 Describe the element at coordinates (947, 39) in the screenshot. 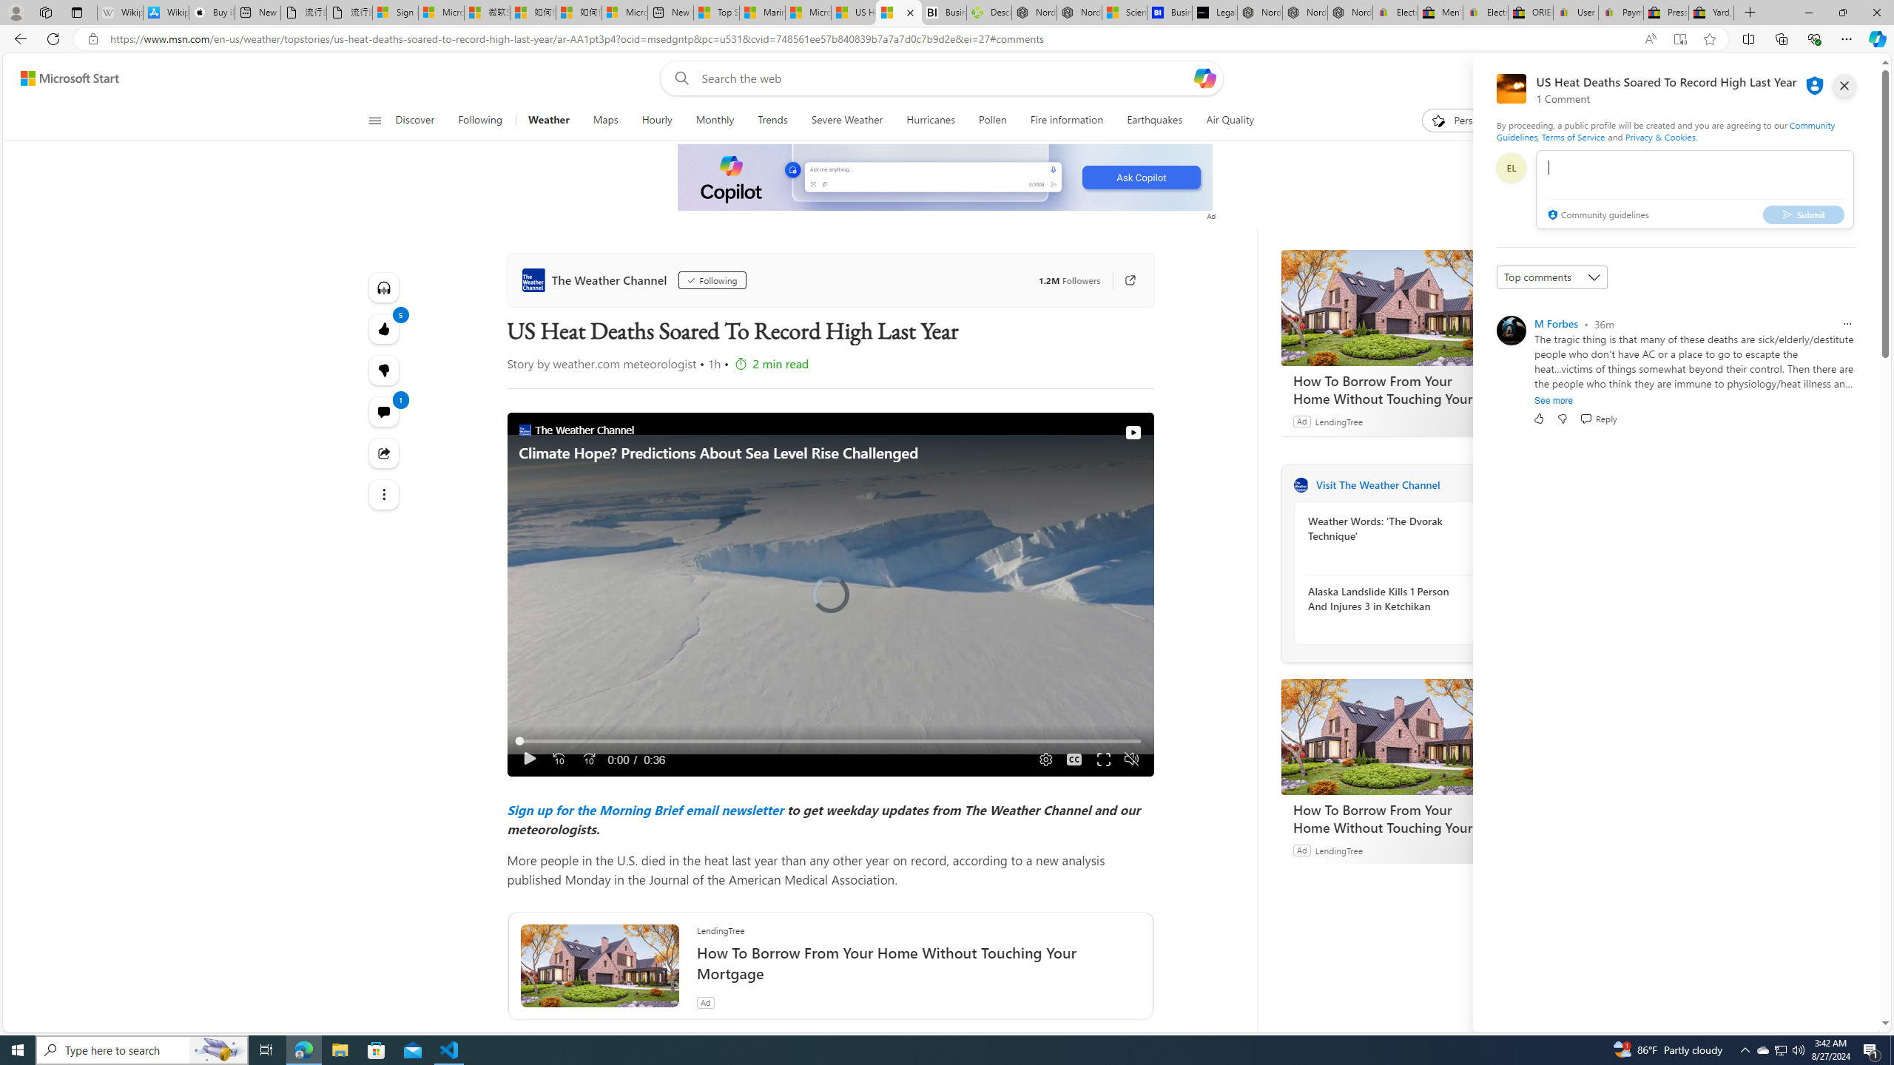

I see `App bar` at that location.